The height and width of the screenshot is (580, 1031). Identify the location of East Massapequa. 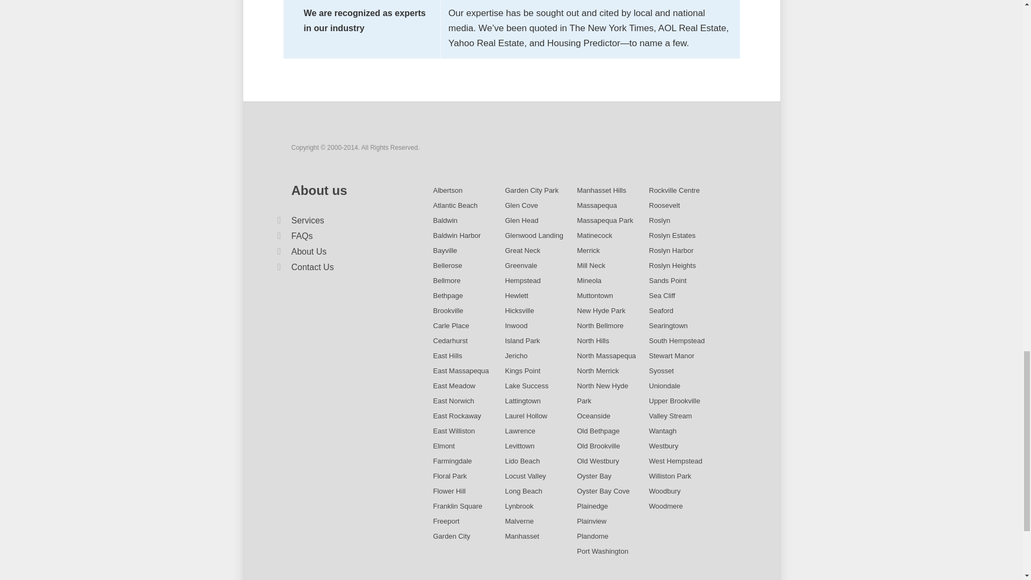
(461, 371).